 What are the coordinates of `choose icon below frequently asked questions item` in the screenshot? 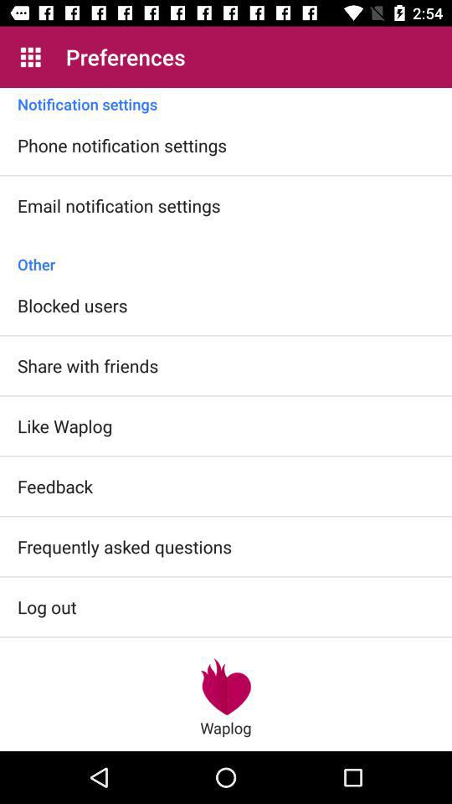 It's located at (226, 686).